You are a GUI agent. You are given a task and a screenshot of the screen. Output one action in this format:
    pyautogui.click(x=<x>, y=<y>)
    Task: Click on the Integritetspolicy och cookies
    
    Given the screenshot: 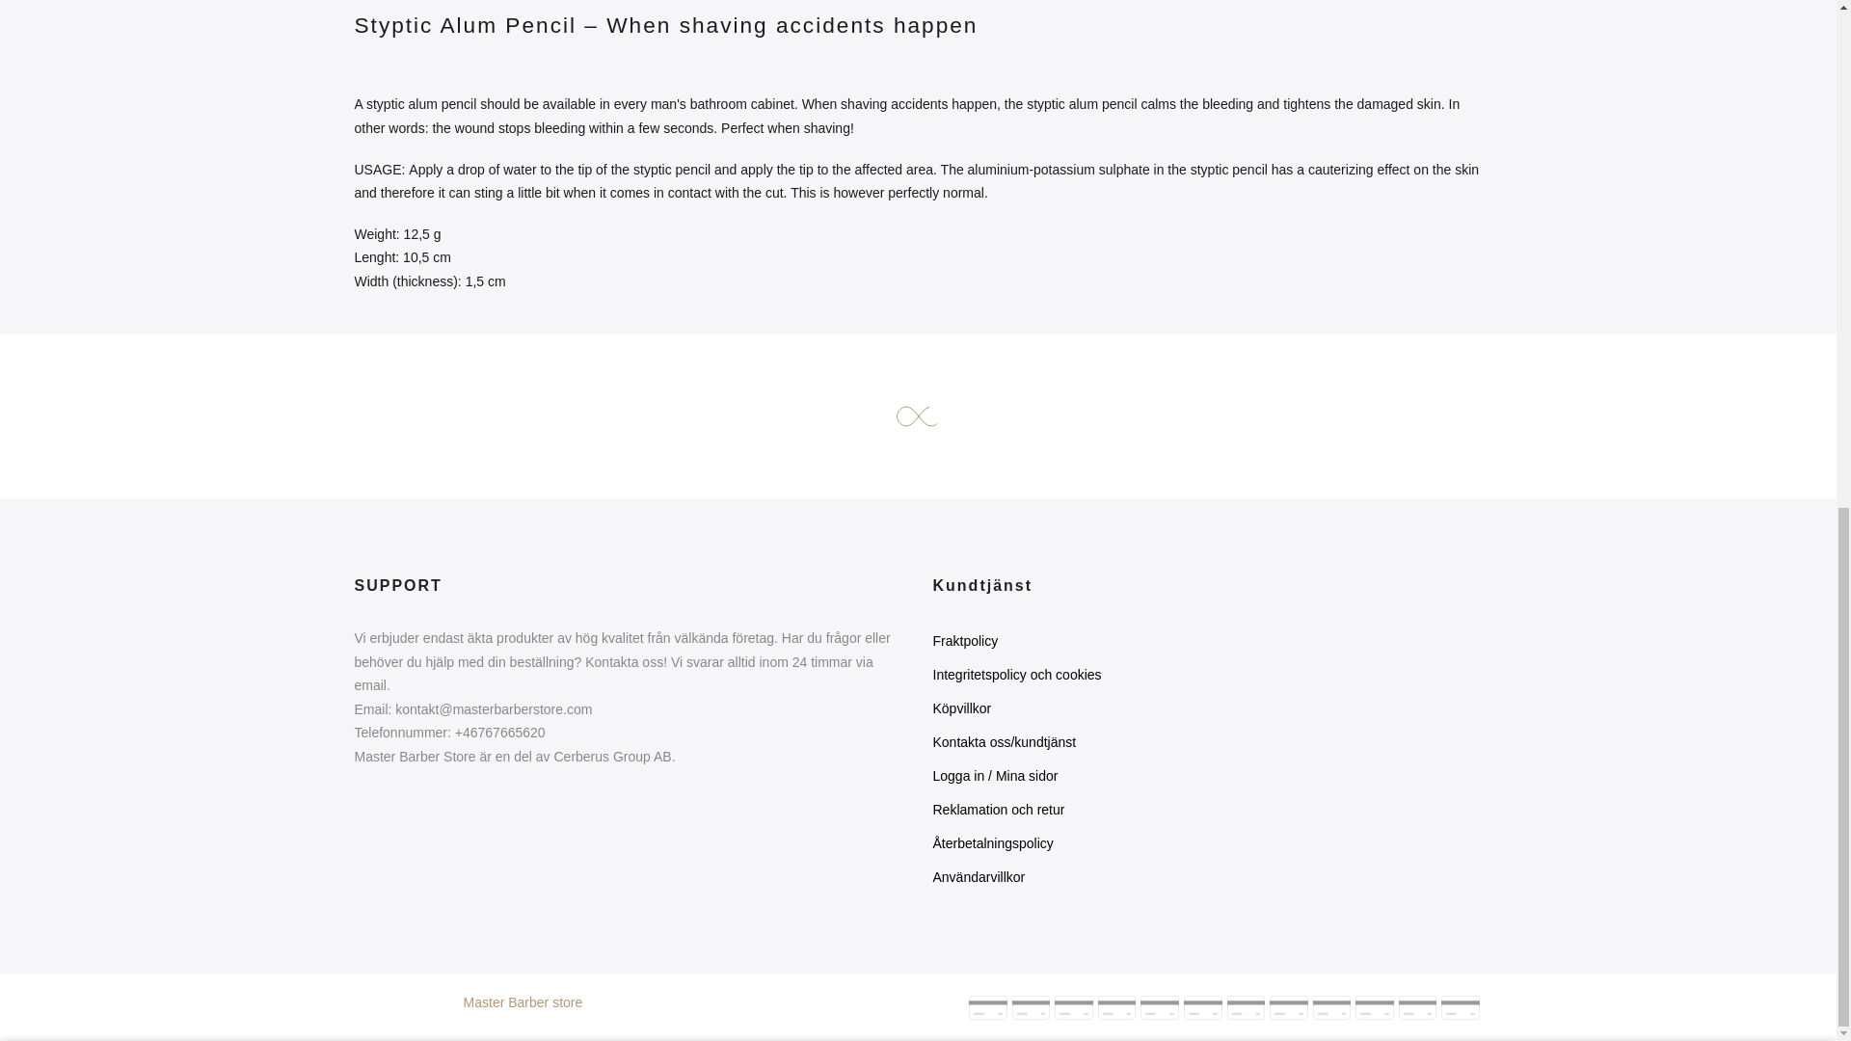 What is the action you would take?
    pyautogui.click(x=1016, y=675)
    